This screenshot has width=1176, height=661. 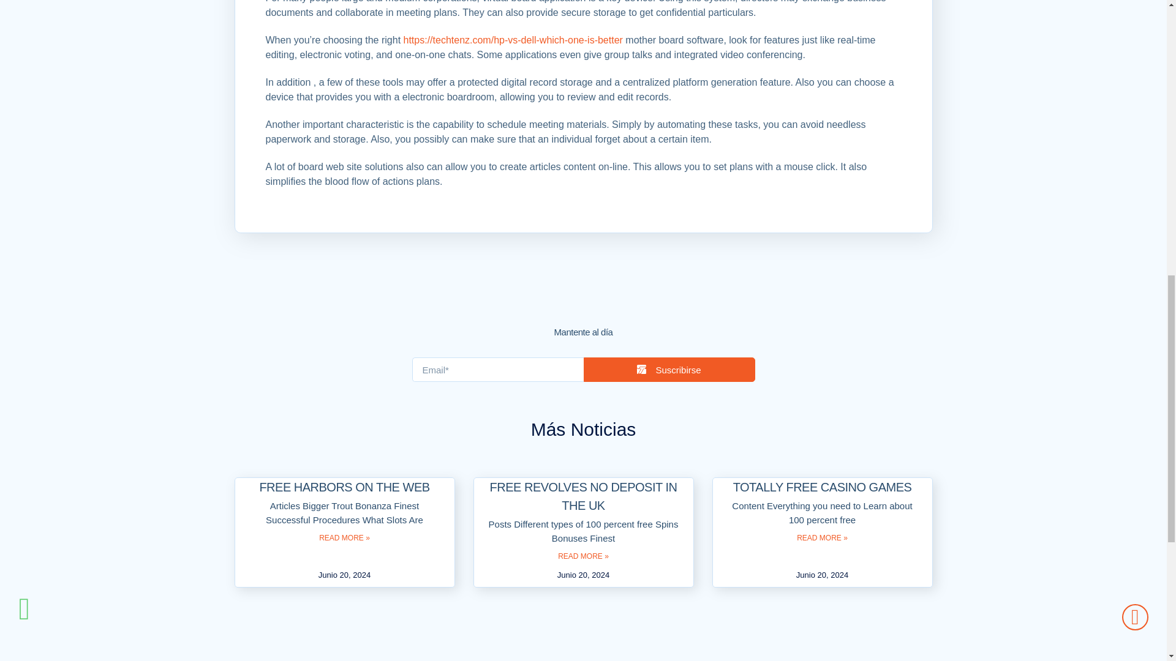 What do you see at coordinates (822, 487) in the screenshot?
I see `TOTALLY FREE CASINO GAMES` at bounding box center [822, 487].